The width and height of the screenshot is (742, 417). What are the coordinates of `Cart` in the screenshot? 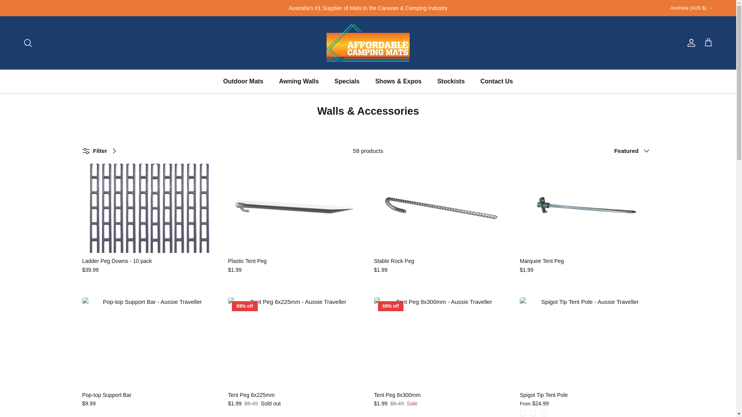 It's located at (708, 43).